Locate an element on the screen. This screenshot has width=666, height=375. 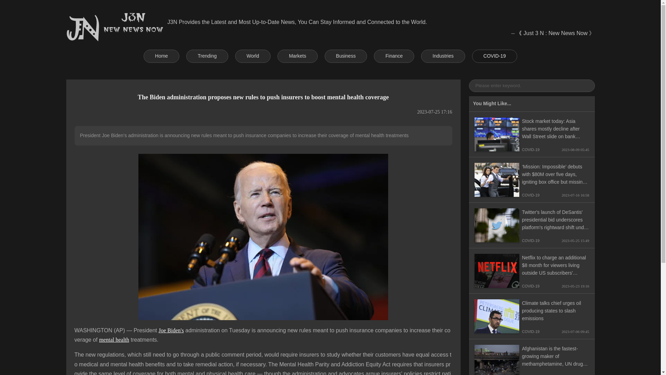
Trending is located at coordinates (207, 56).